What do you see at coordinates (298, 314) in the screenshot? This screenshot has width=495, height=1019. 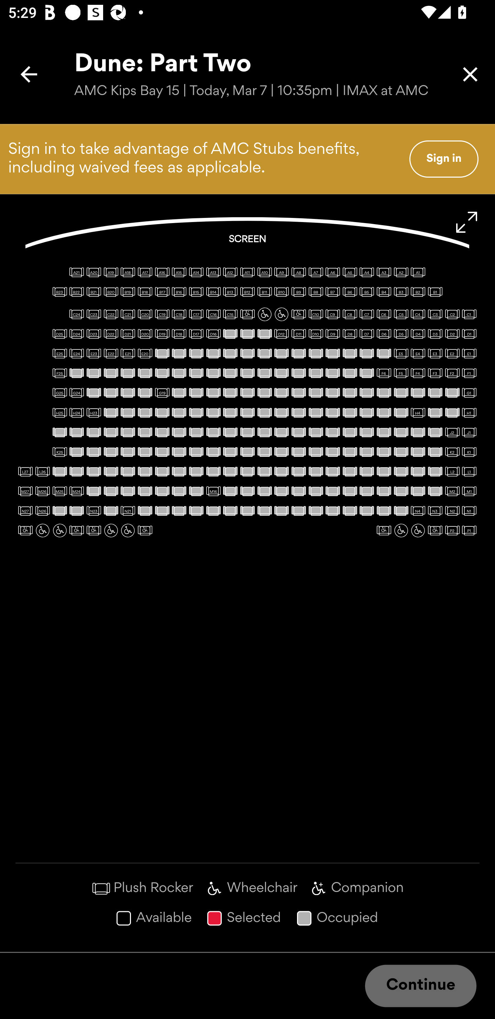 I see `C11, Wheelchair companion seat, available` at bounding box center [298, 314].